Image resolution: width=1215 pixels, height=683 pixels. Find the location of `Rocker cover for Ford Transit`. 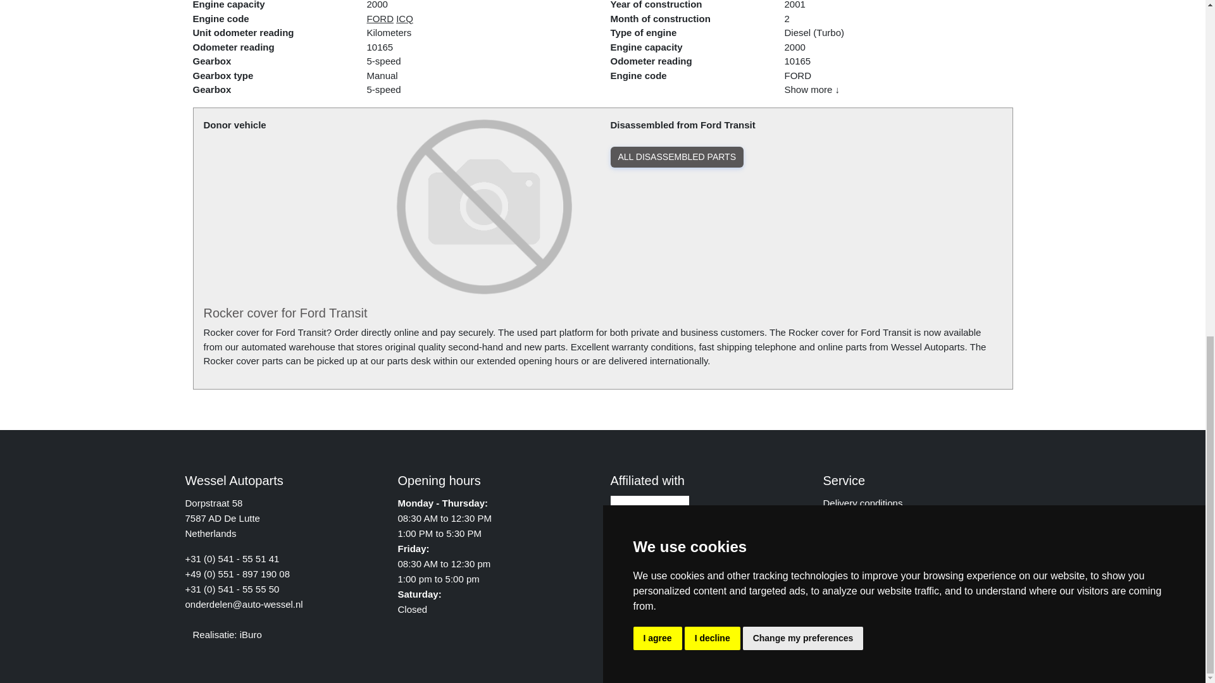

Rocker cover for Ford Transit is located at coordinates (286, 312).